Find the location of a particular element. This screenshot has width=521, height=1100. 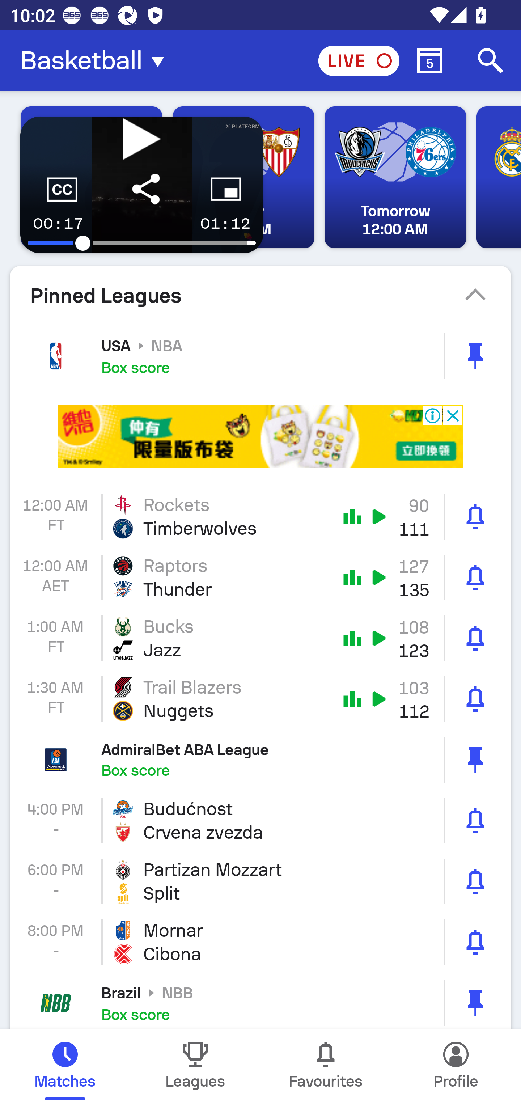

AdmiralBet ABA League Box score is located at coordinates (260, 759).